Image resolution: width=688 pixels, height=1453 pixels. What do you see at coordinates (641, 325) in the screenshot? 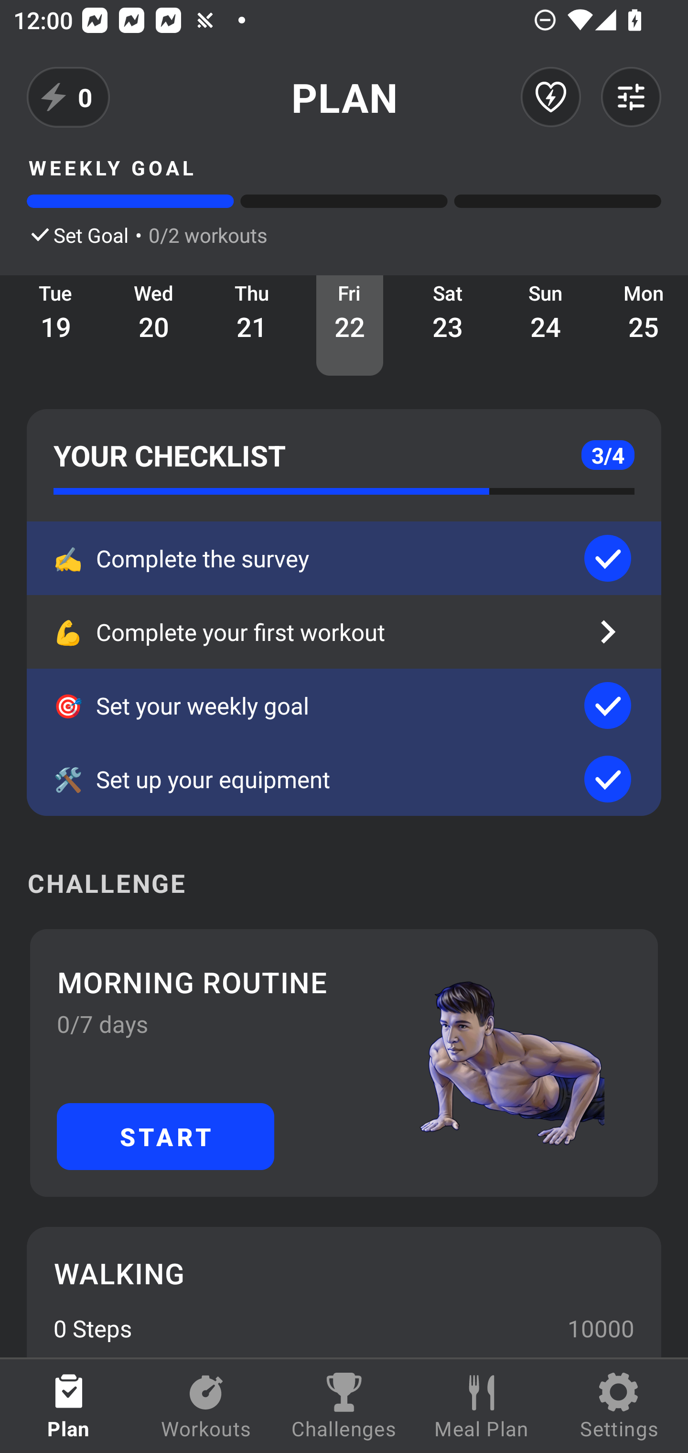
I see `Mon 25` at bounding box center [641, 325].